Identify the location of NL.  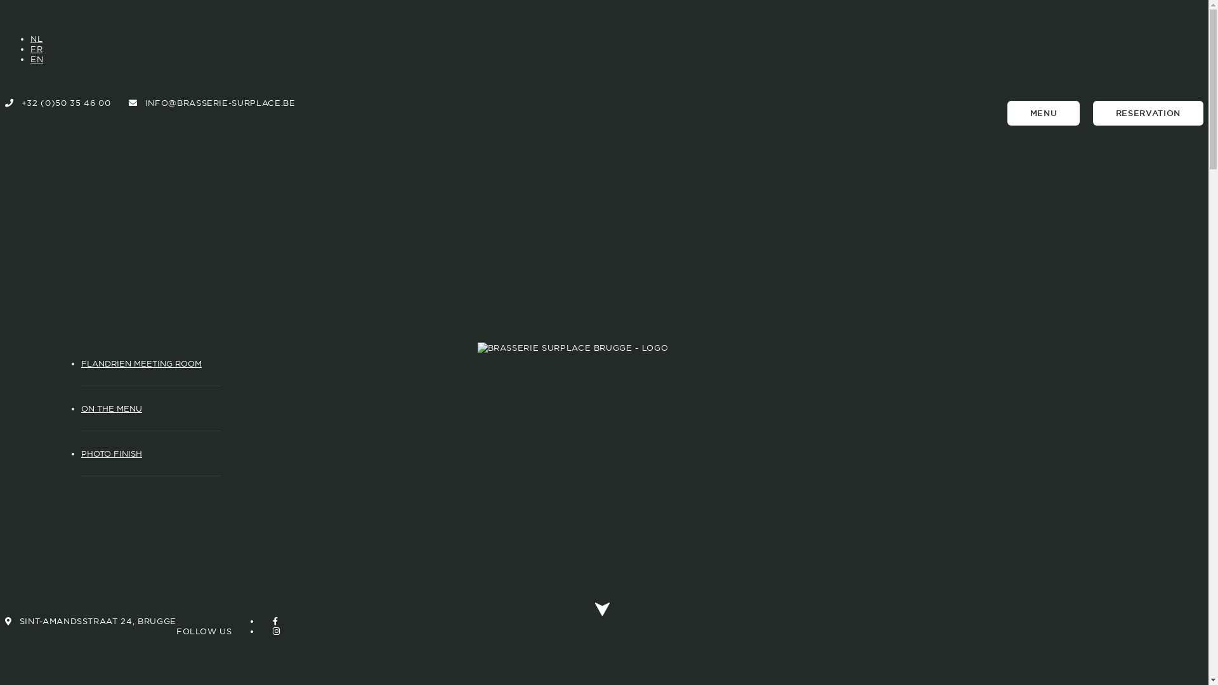
(37, 39).